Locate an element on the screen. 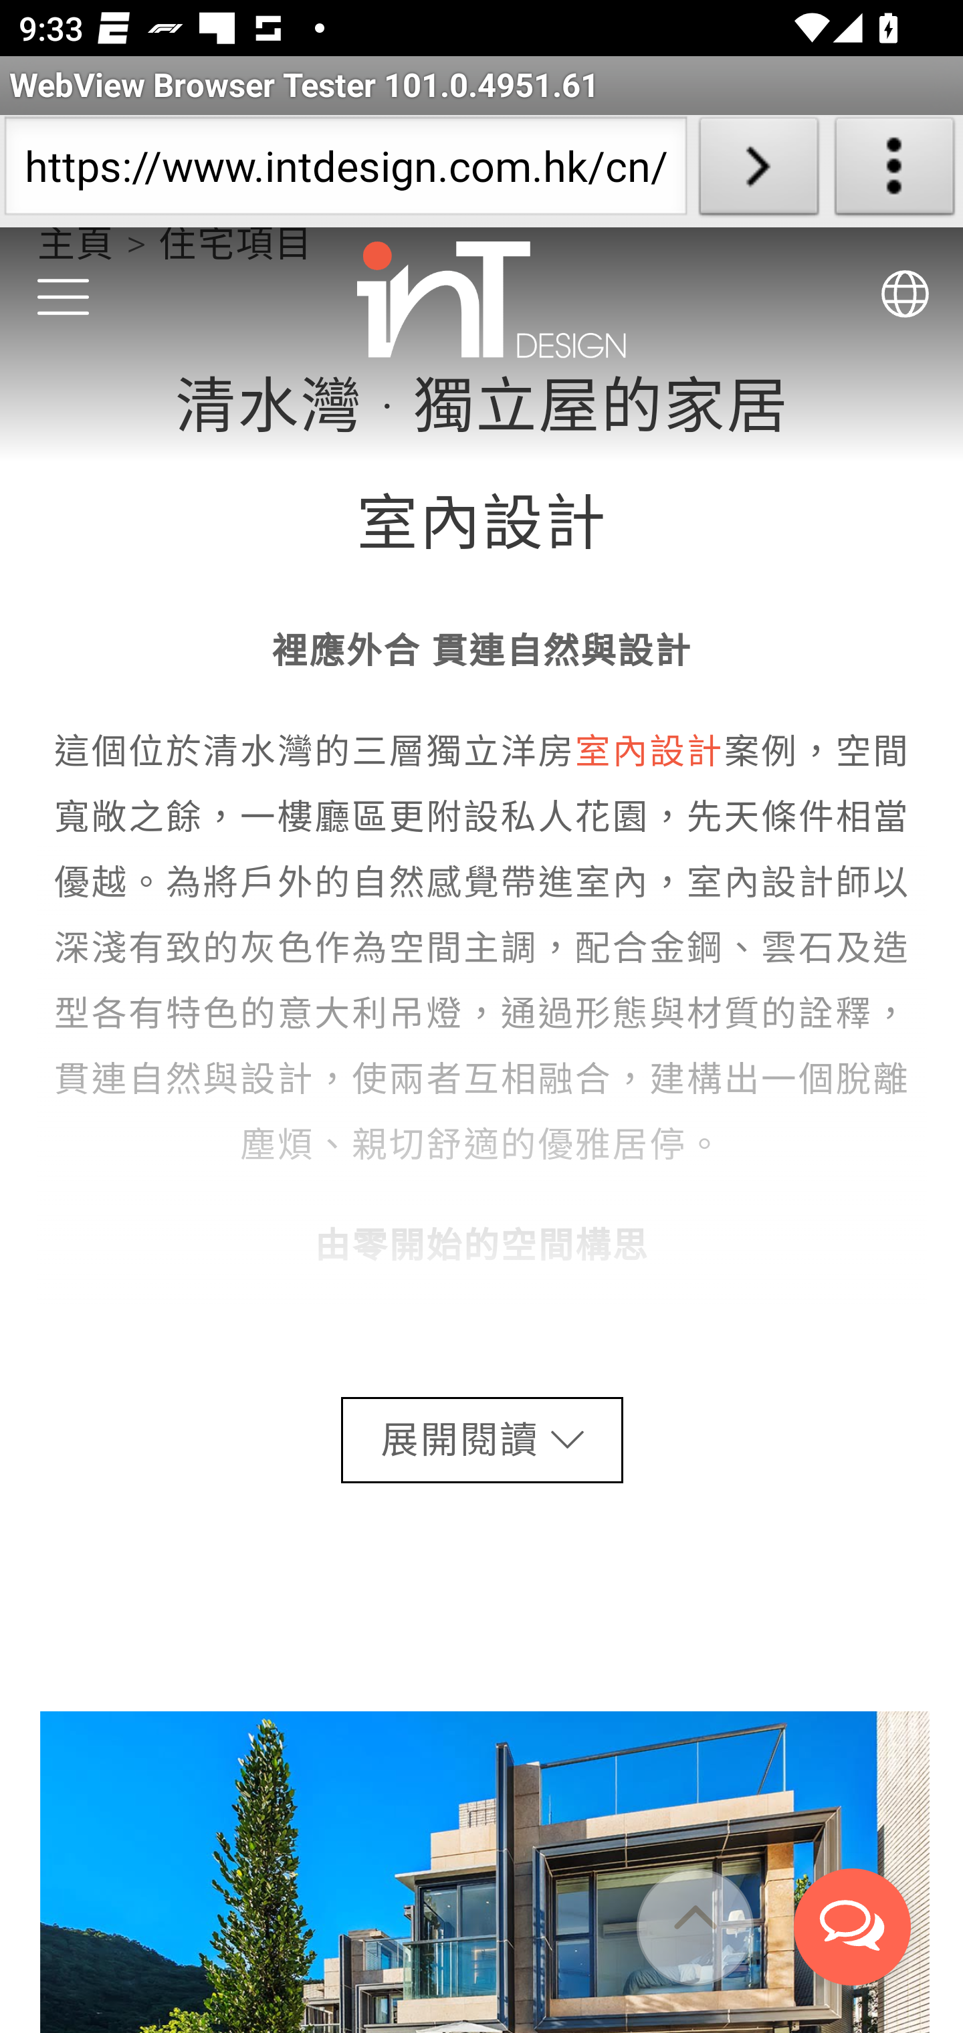  室內設計 is located at coordinates (649, 754).